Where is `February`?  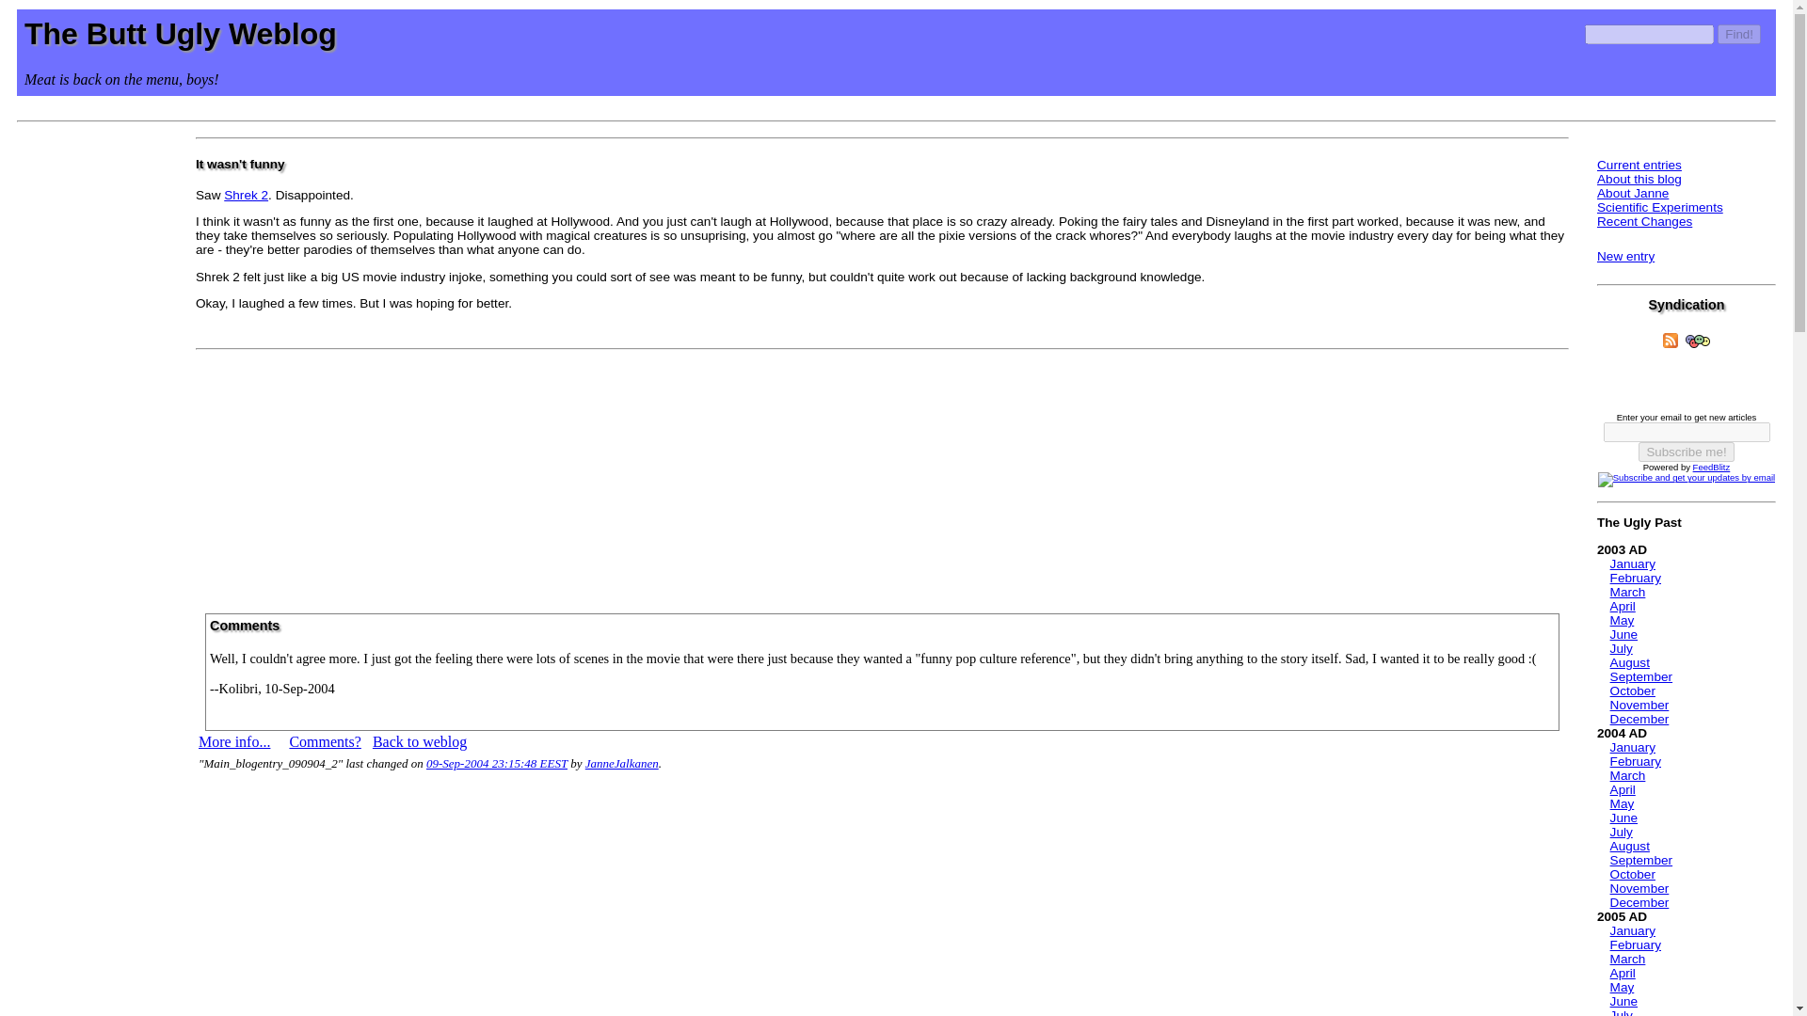
February is located at coordinates (1635, 578).